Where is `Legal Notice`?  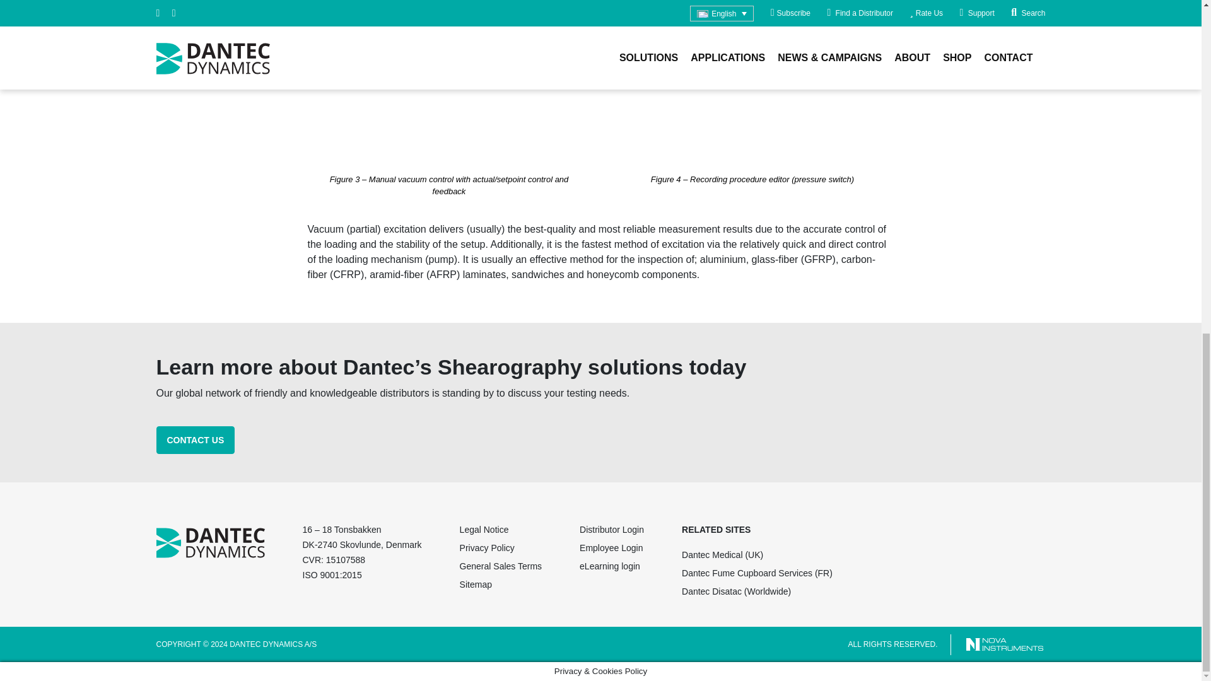 Legal Notice is located at coordinates (501, 531).